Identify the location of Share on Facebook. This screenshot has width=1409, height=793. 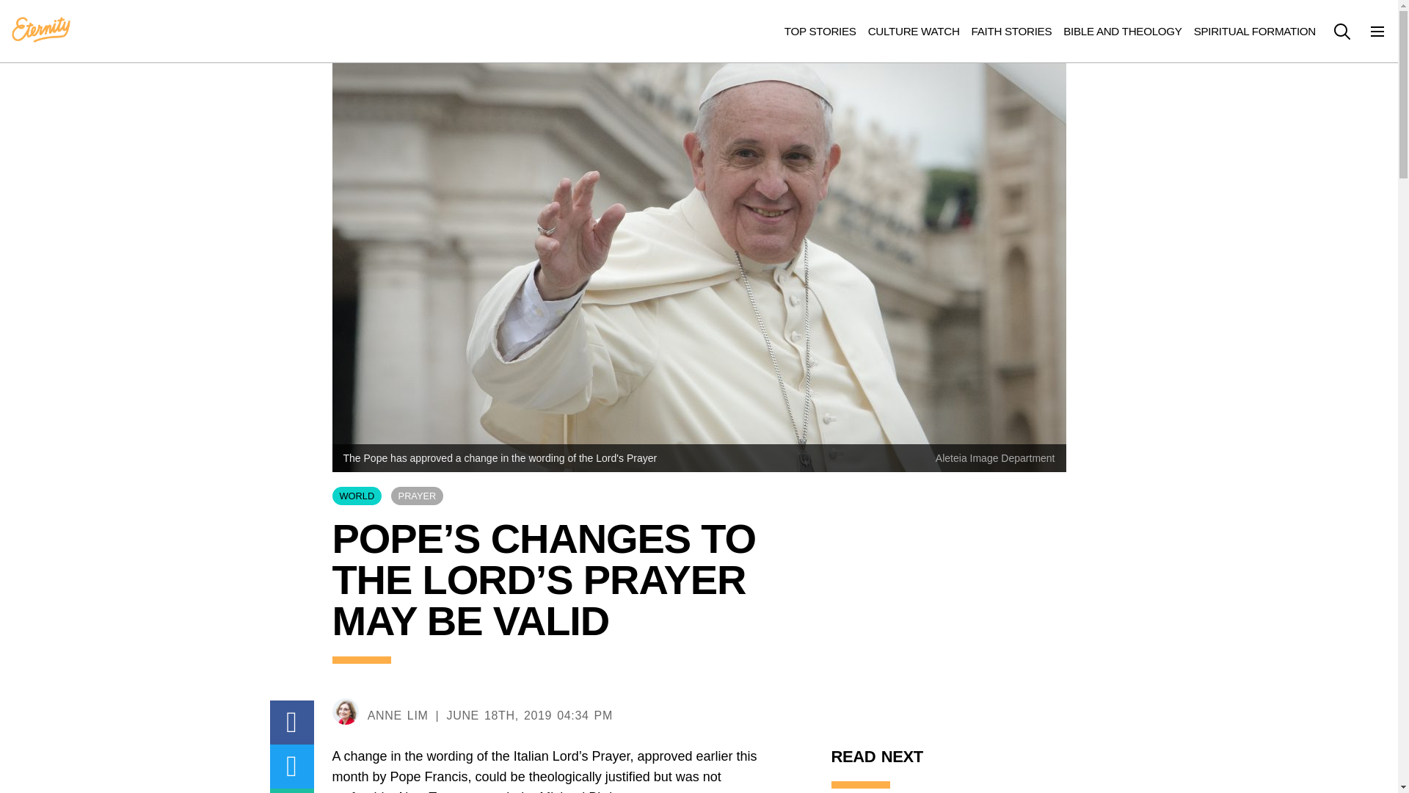
(292, 723).